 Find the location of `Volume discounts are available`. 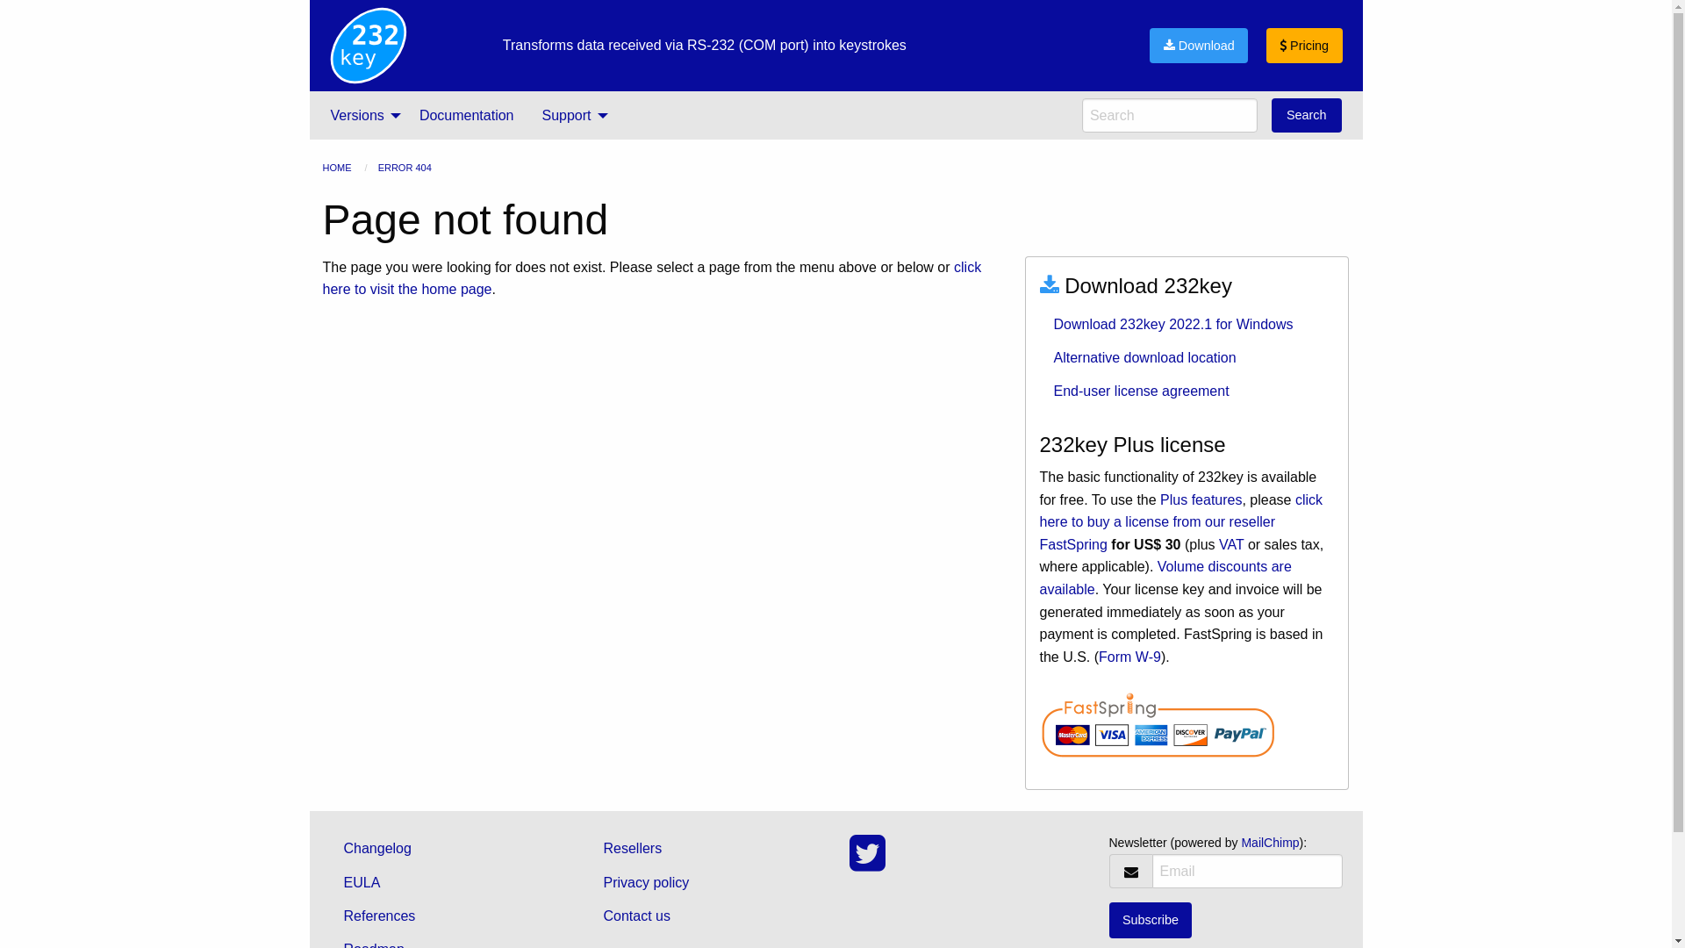

Volume discounts are available is located at coordinates (1165, 578).